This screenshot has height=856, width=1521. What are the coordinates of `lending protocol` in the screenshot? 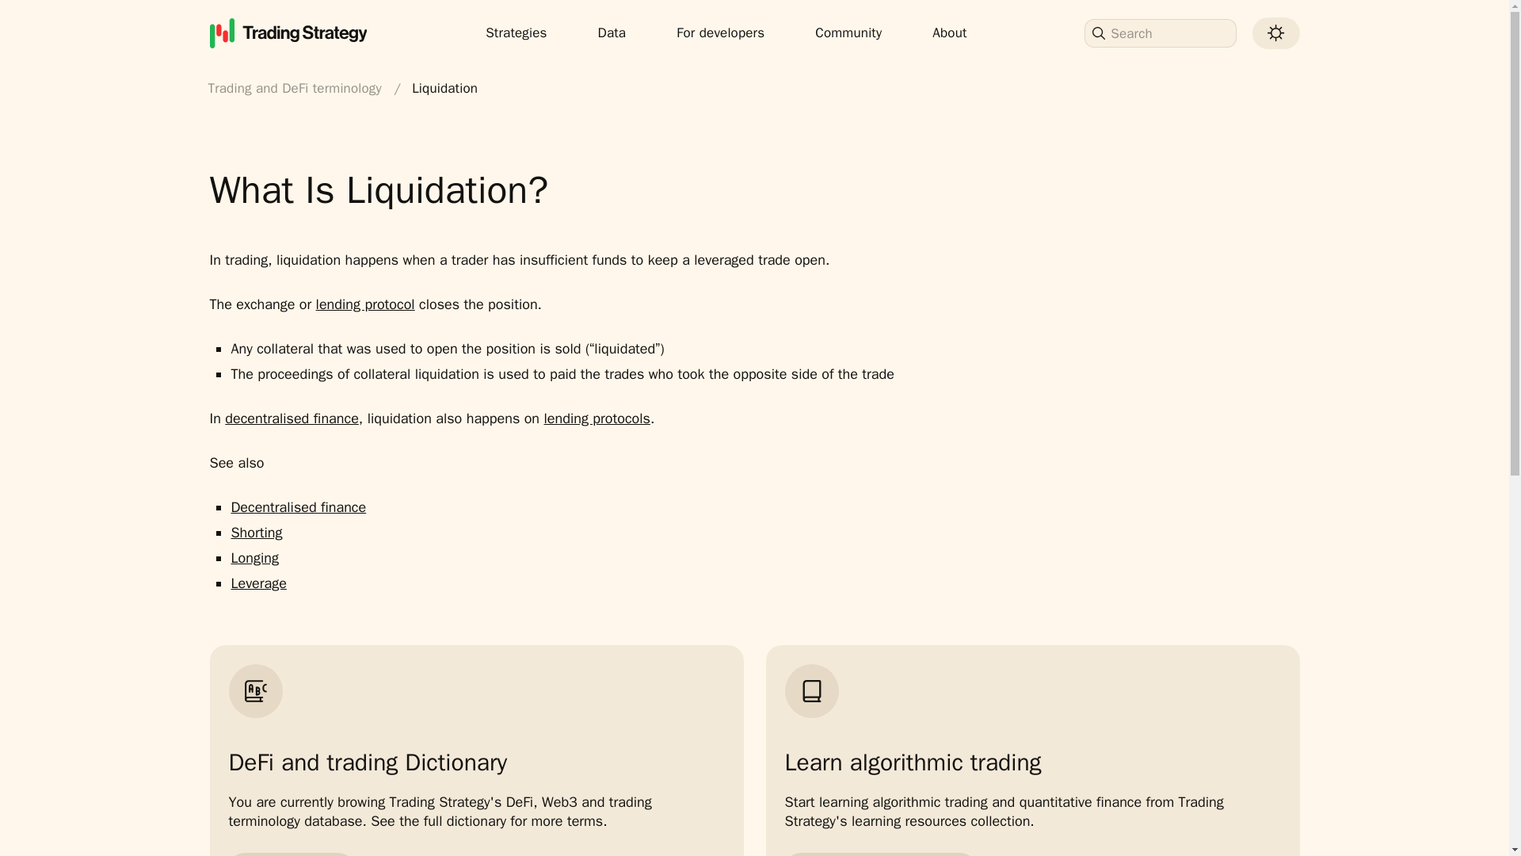 It's located at (366, 304).